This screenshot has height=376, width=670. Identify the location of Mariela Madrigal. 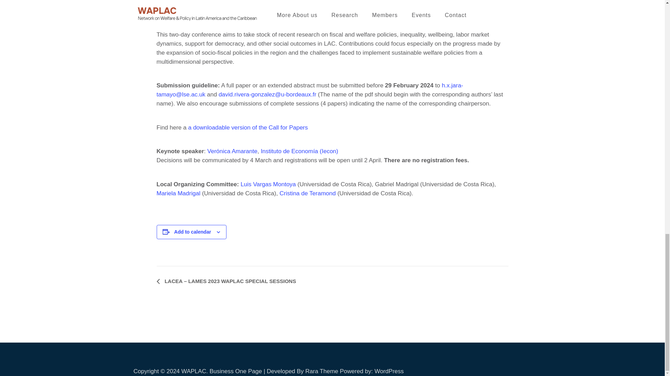
(178, 193).